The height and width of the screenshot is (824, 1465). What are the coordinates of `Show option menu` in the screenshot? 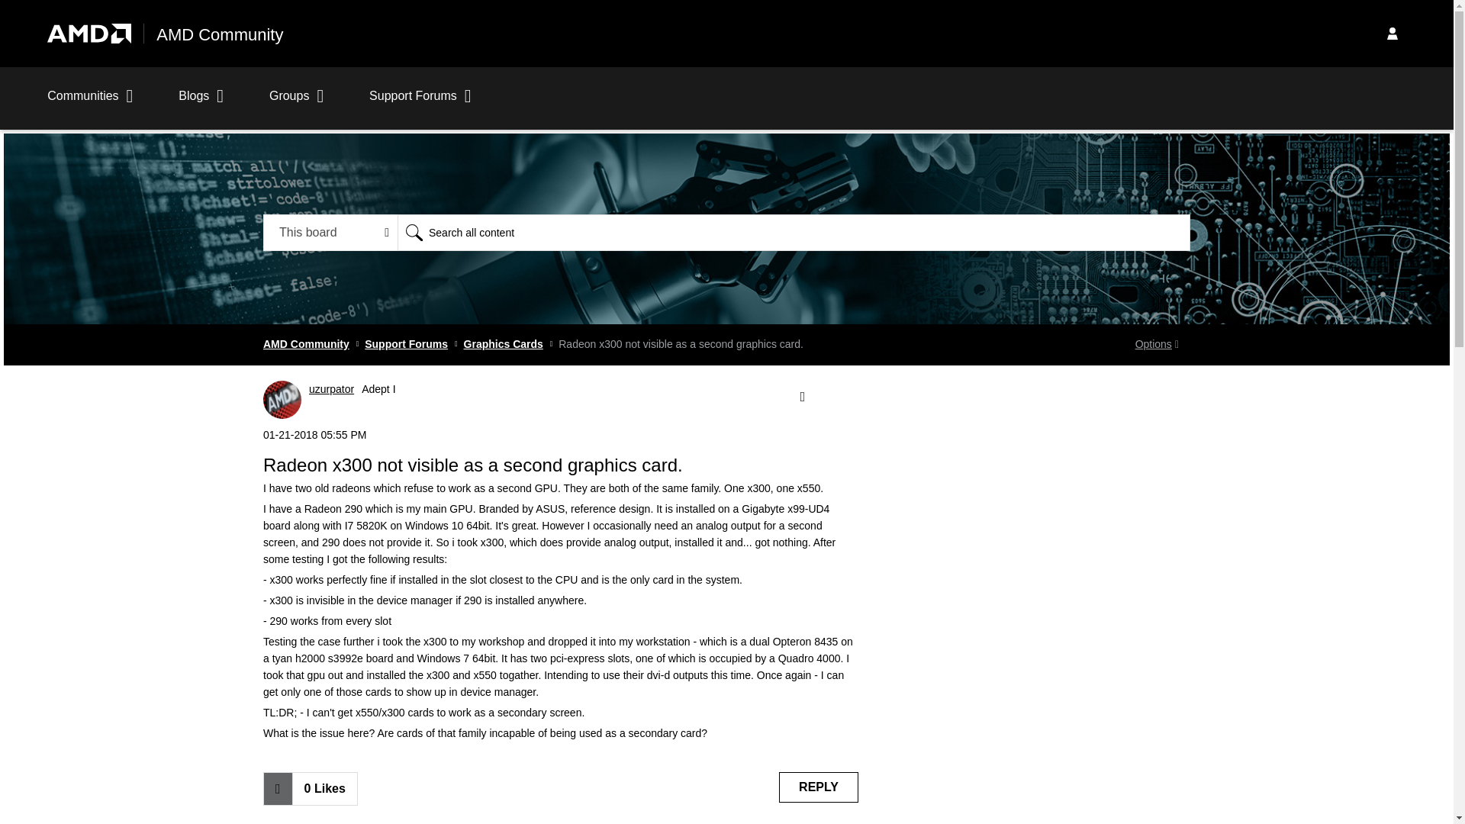 It's located at (801, 397).